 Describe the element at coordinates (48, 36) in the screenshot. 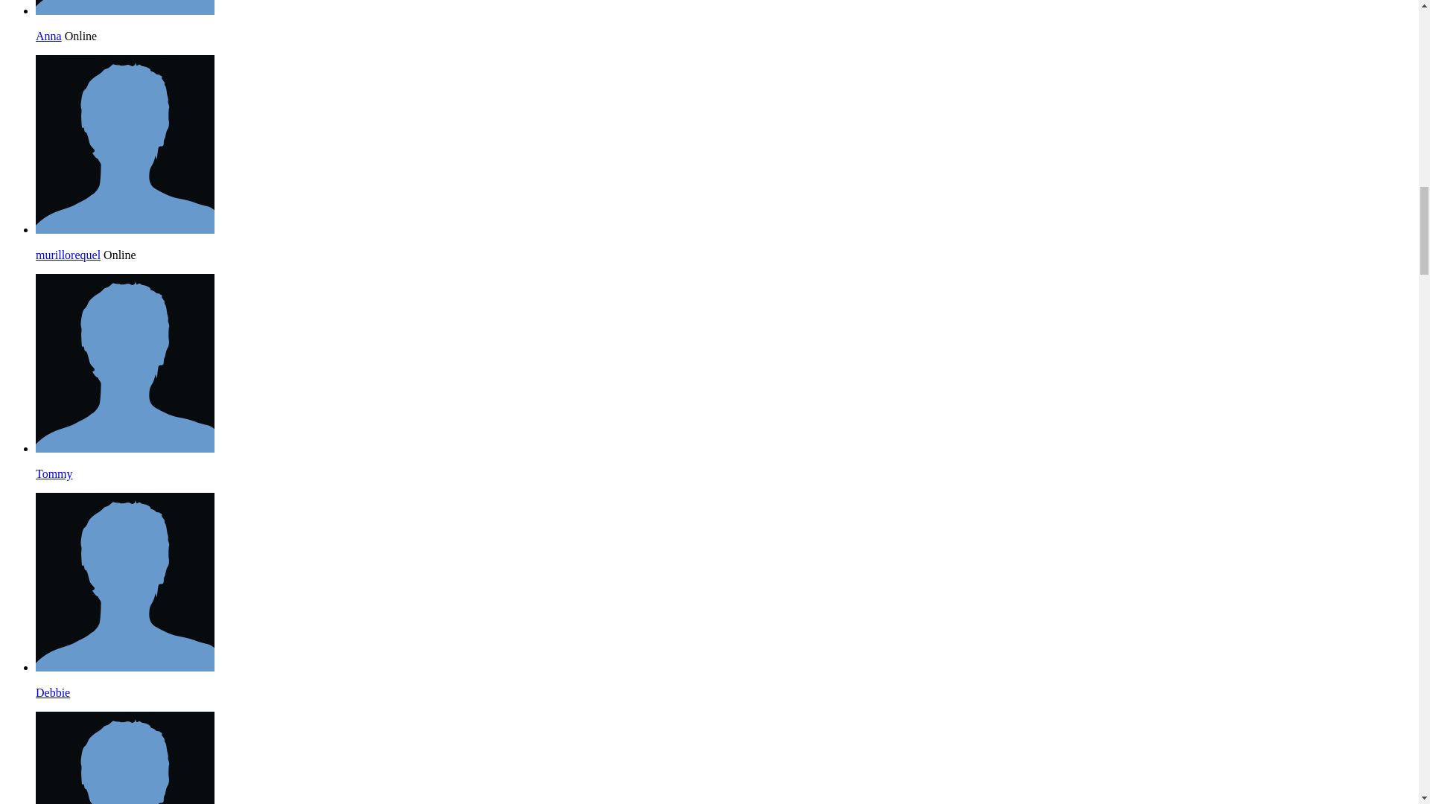

I see `Anna` at that location.